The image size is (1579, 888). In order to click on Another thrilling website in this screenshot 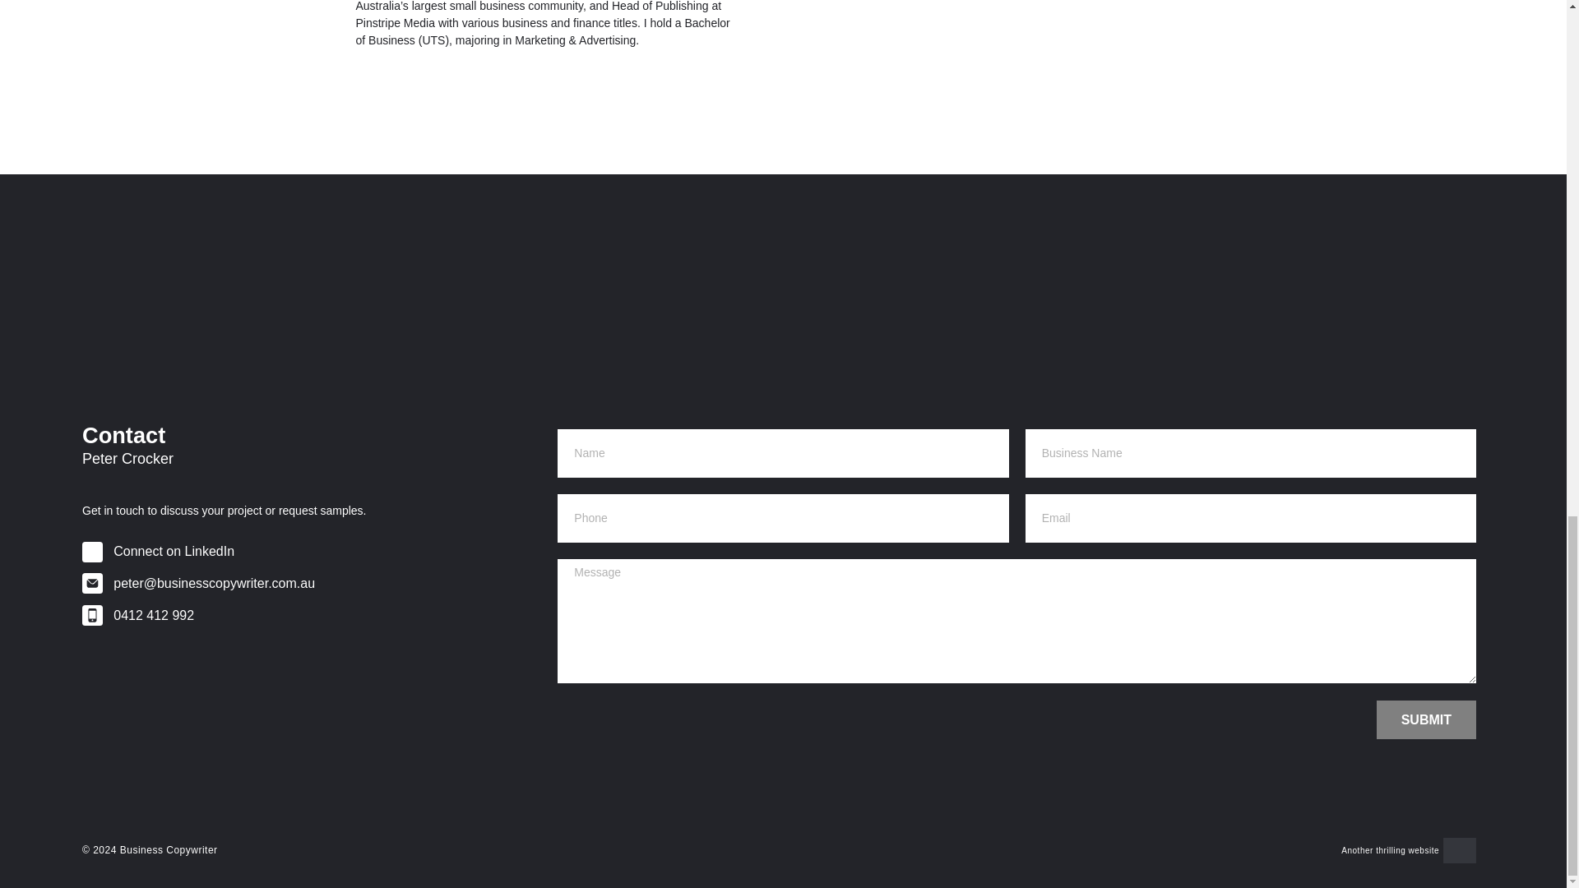, I will do `click(1390, 850)`.